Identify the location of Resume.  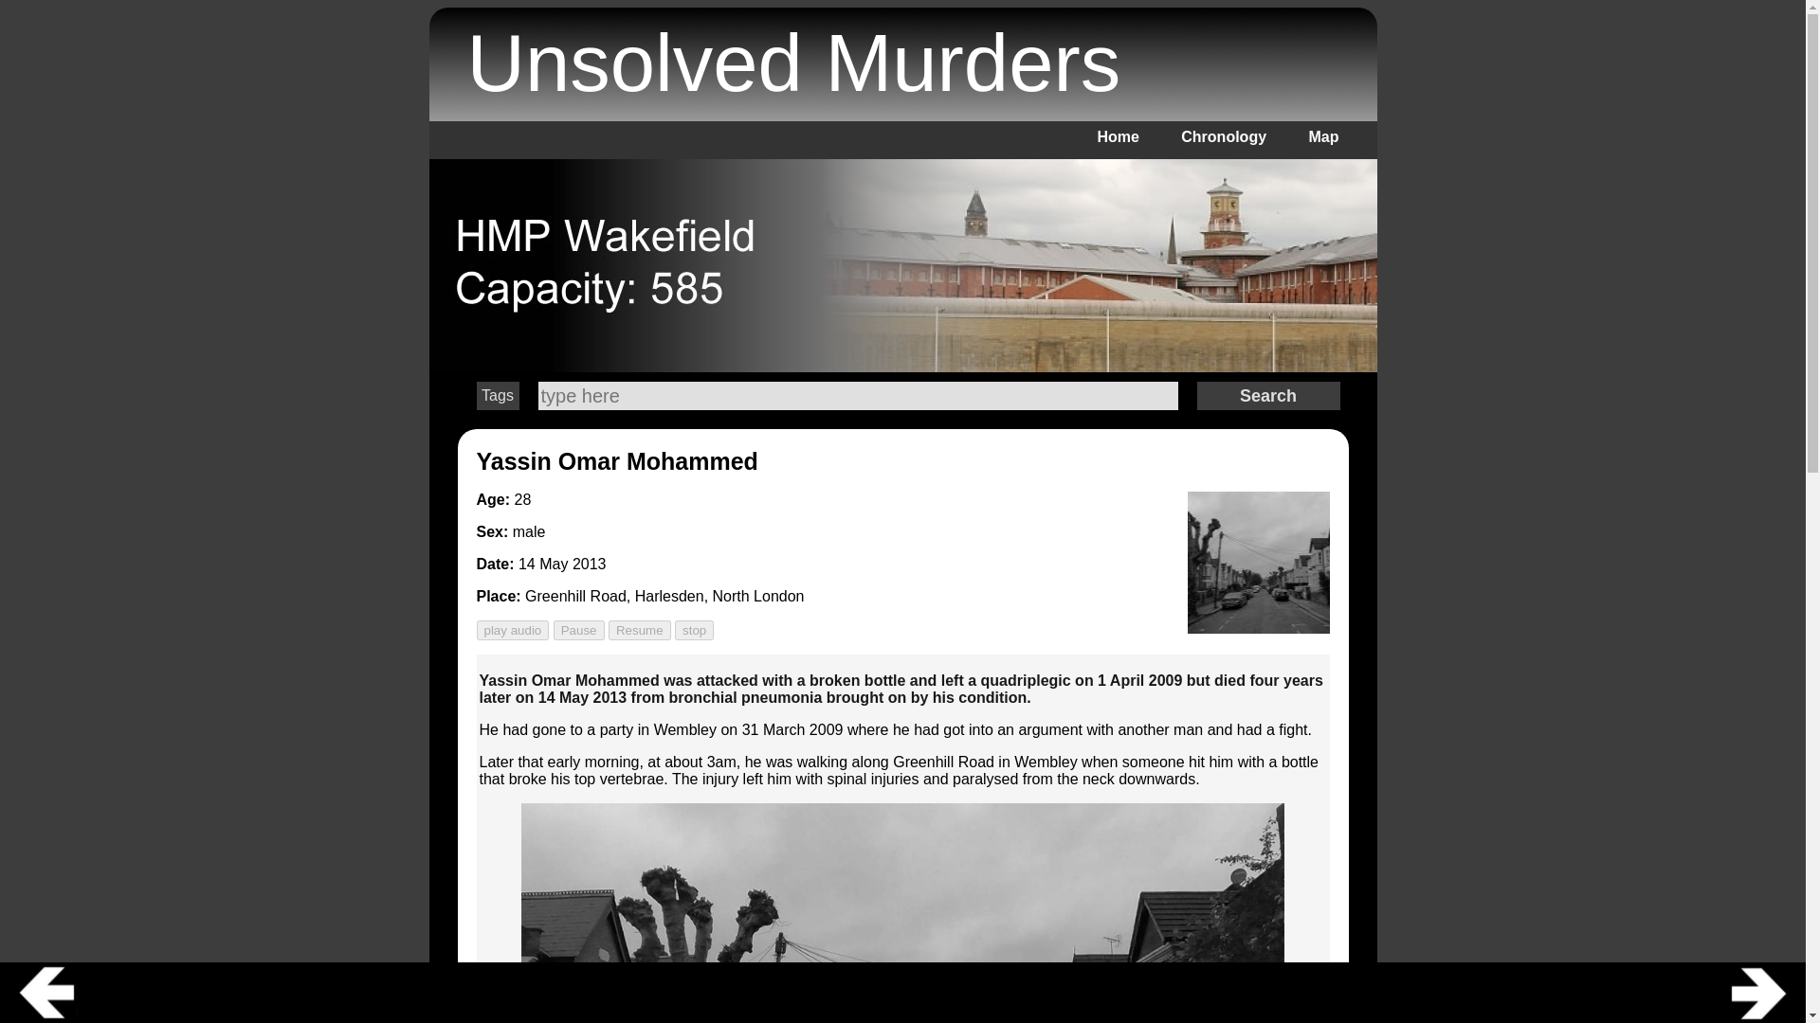
(639, 630).